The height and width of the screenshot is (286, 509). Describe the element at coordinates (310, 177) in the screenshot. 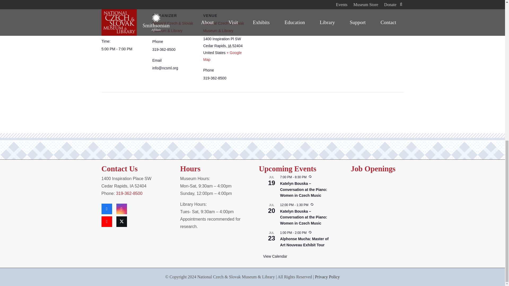

I see `Recurring` at that location.